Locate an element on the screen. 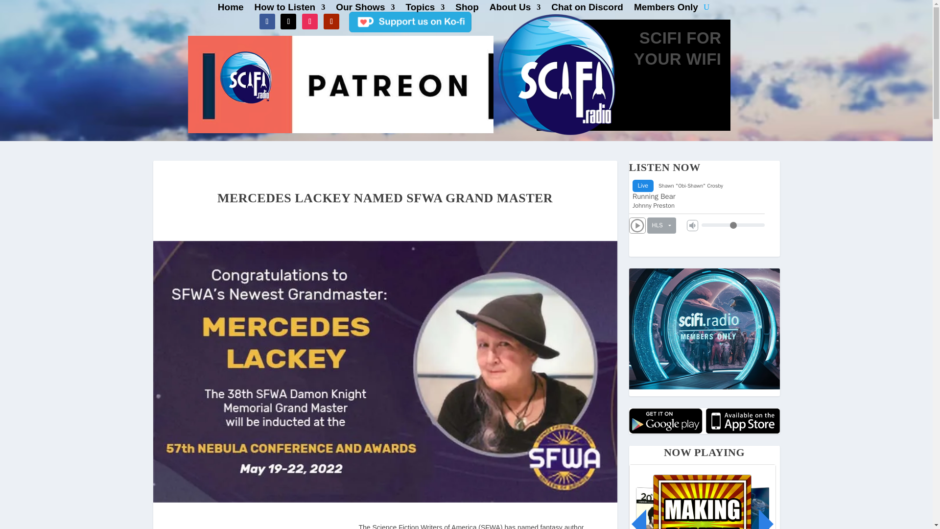  Follow on X is located at coordinates (288, 22).